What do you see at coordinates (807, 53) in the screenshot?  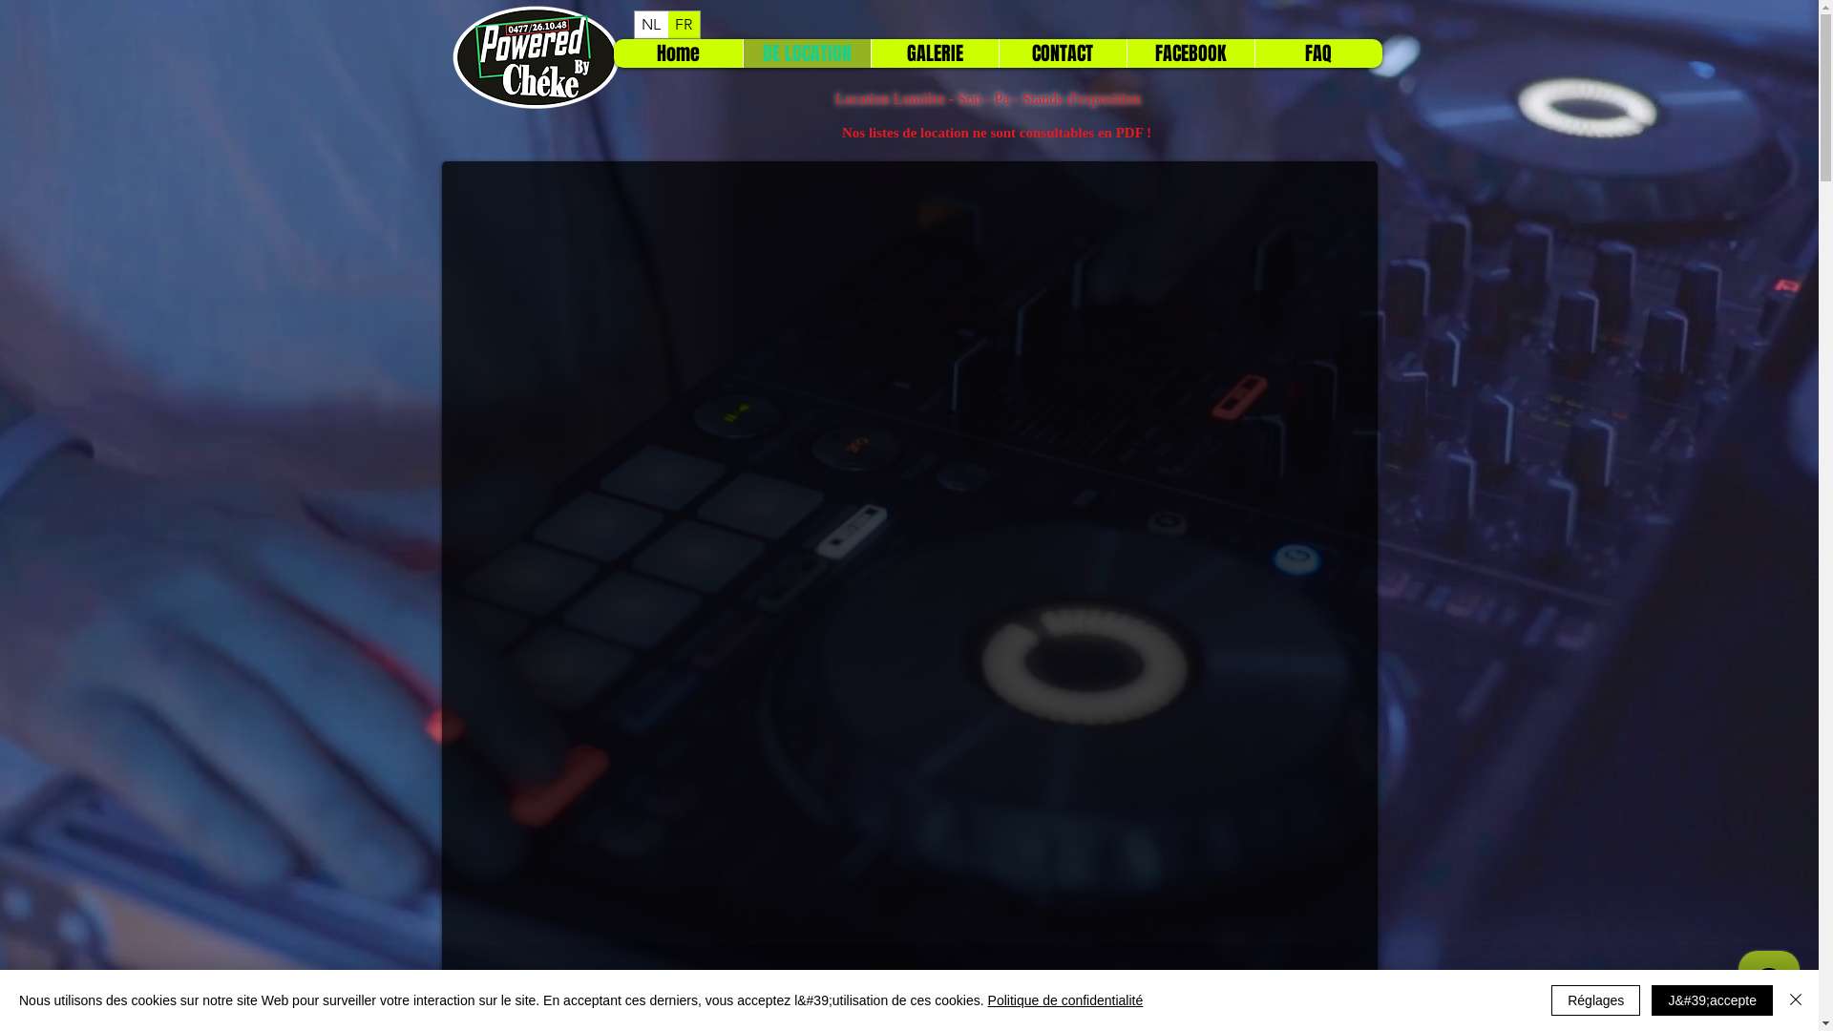 I see `DE LOCATION` at bounding box center [807, 53].